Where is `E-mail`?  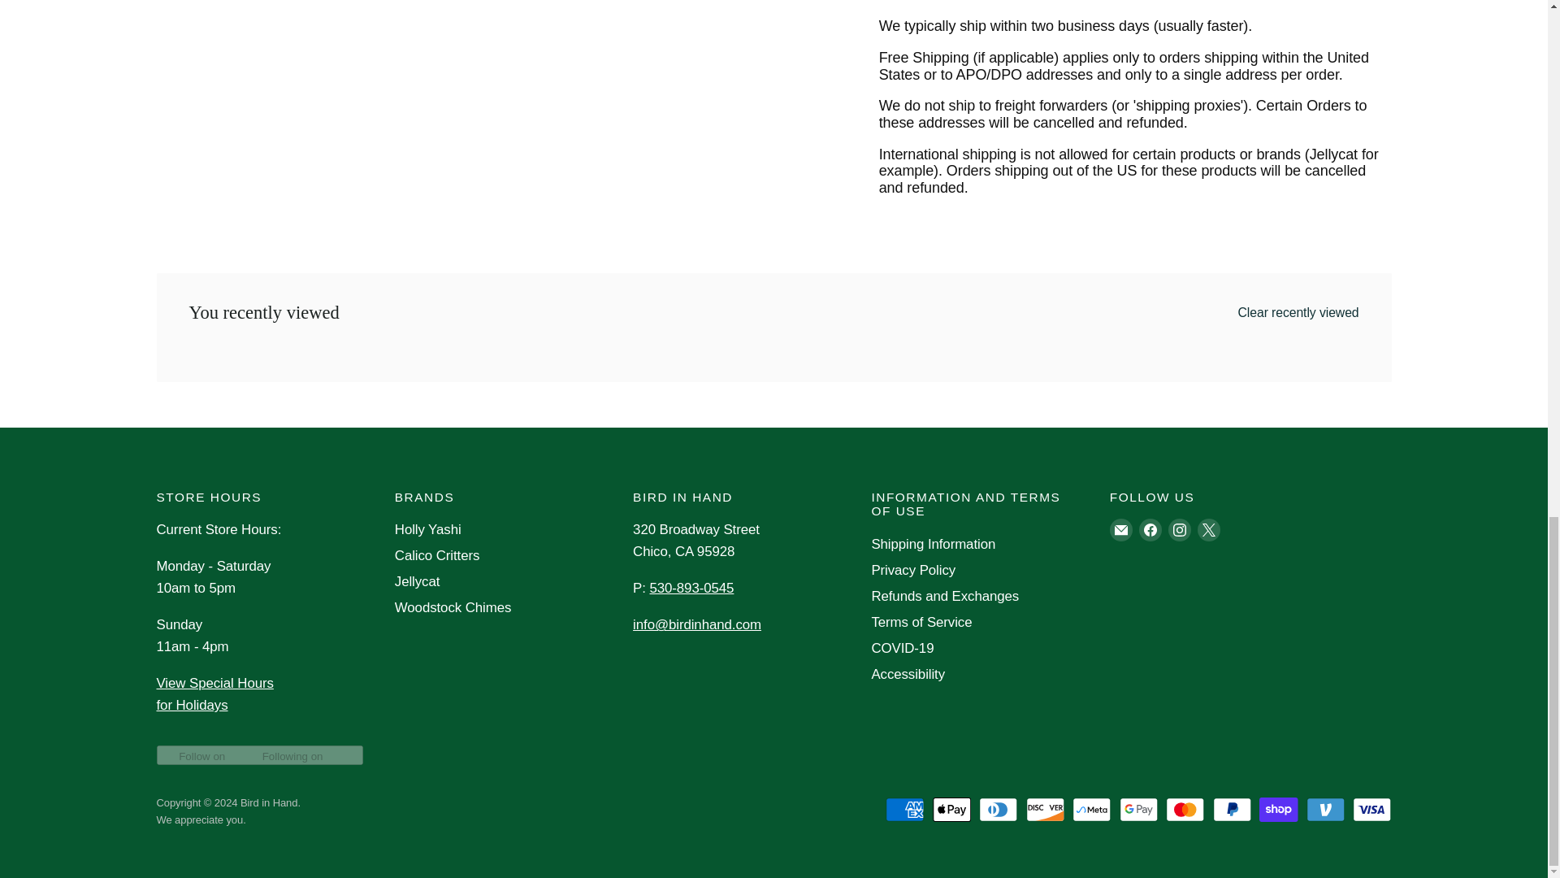
E-mail is located at coordinates (1120, 529).